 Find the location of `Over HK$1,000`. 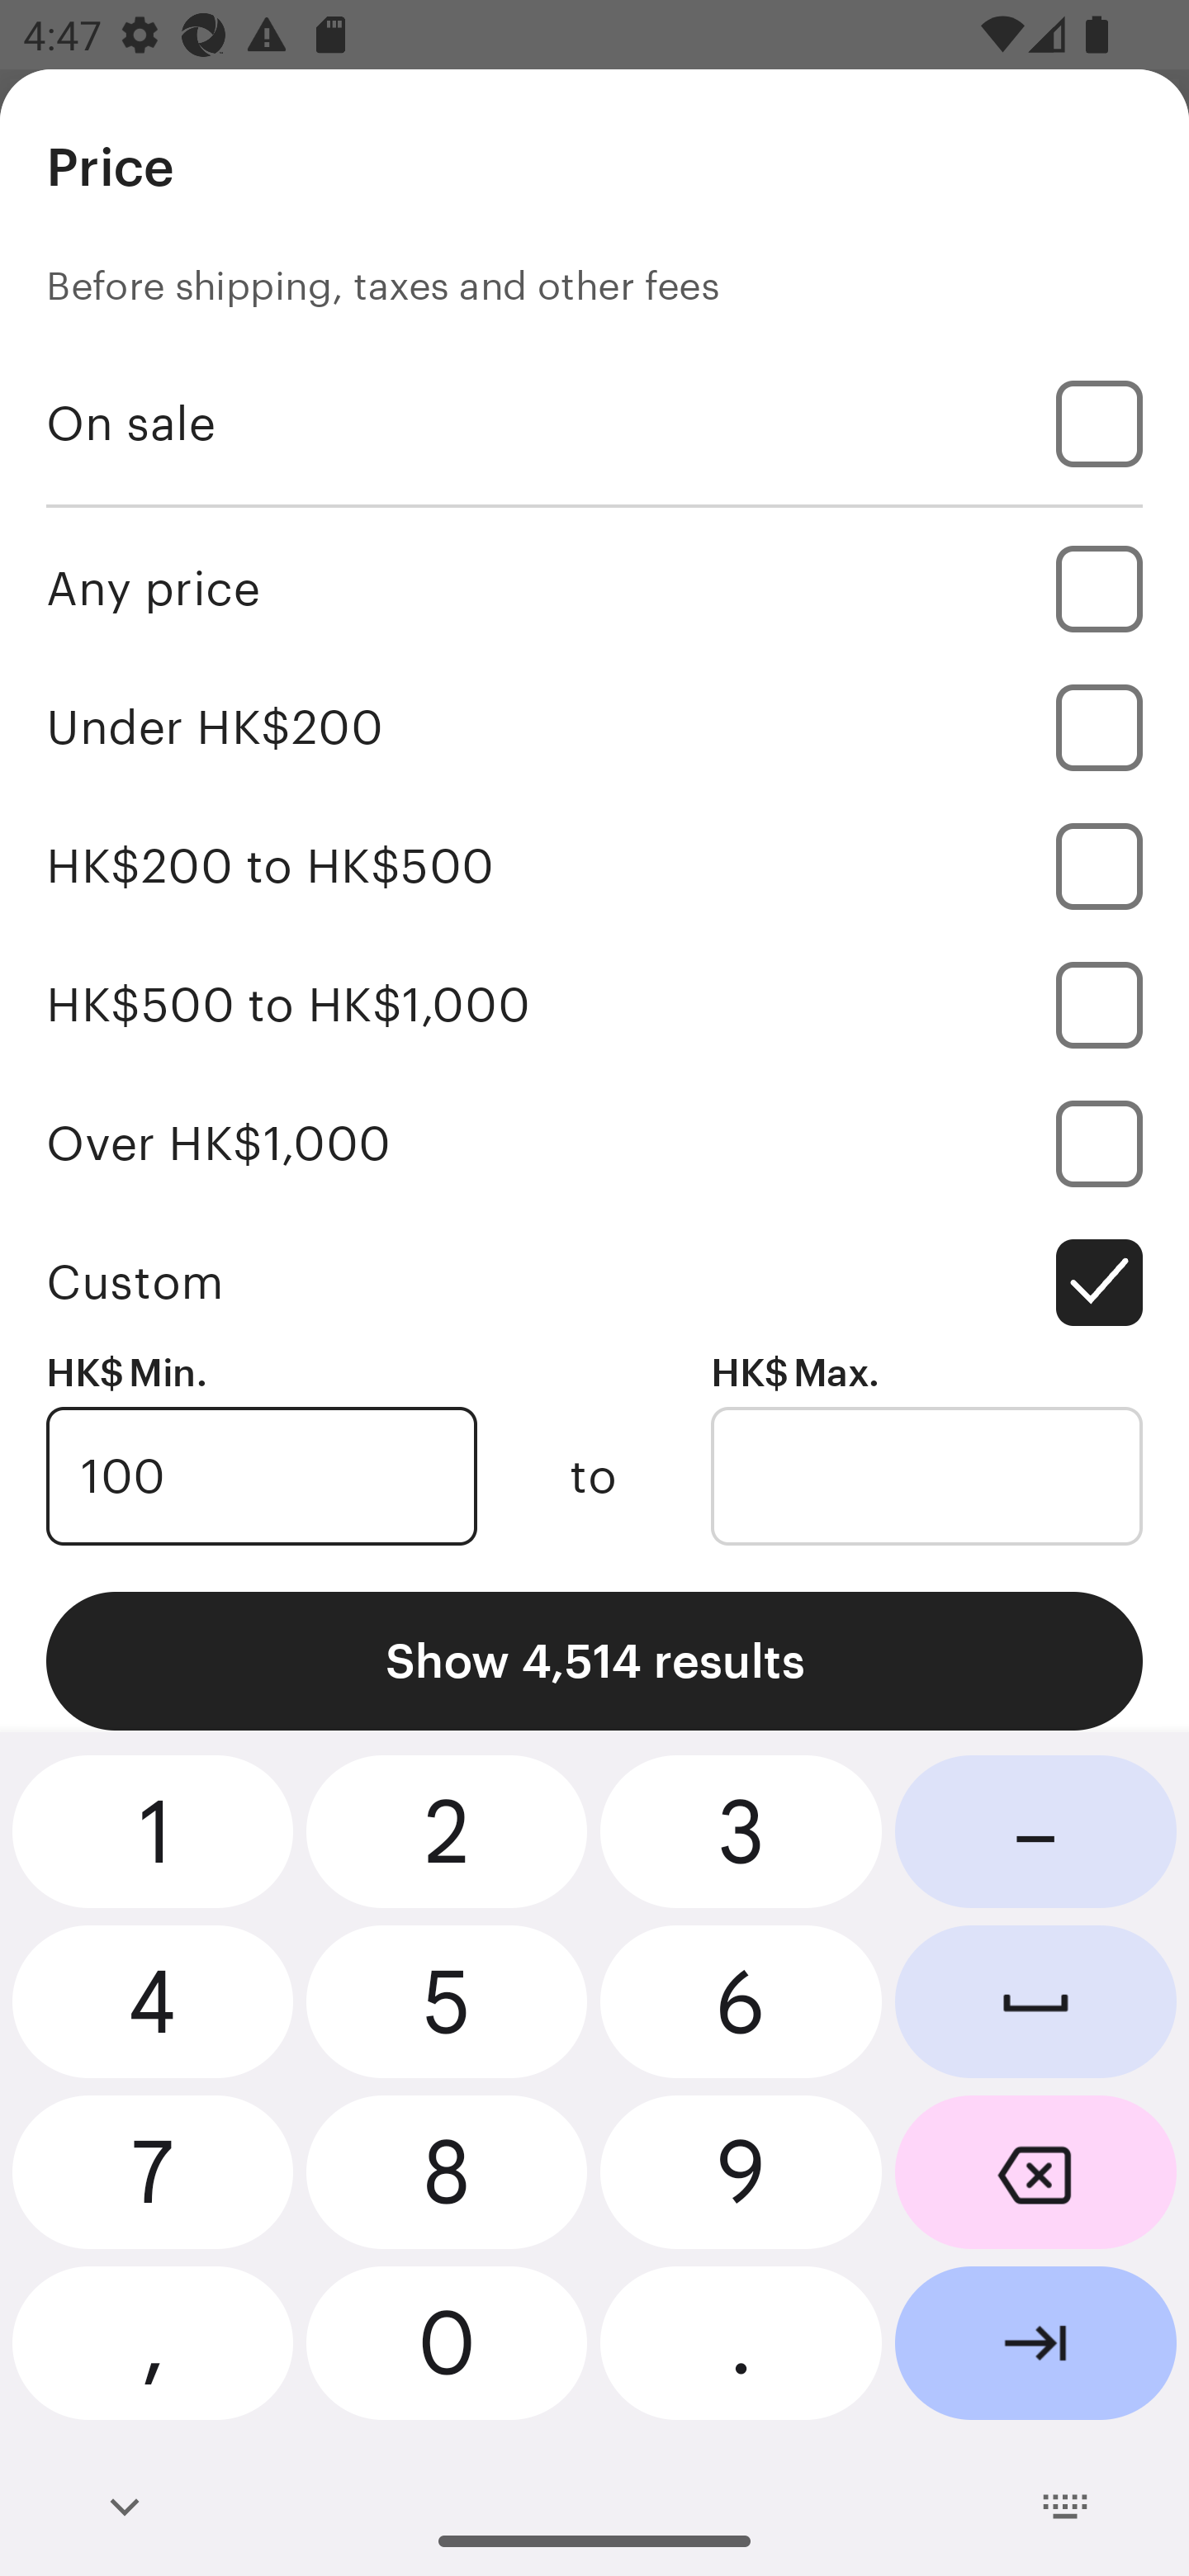

Over HK$1,000 is located at coordinates (594, 1144).